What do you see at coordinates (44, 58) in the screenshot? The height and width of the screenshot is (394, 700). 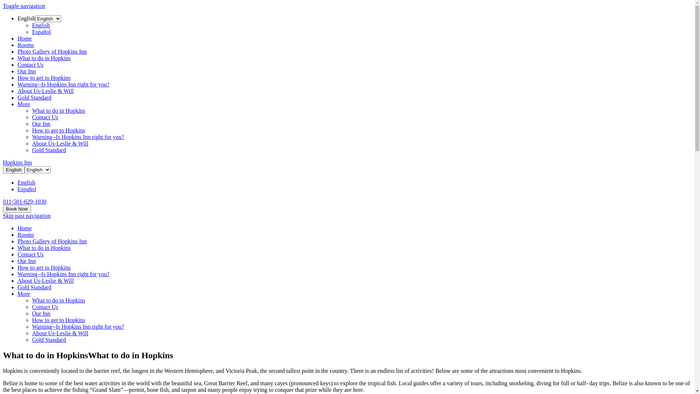 I see `What to do in Hopkins` at bounding box center [44, 58].